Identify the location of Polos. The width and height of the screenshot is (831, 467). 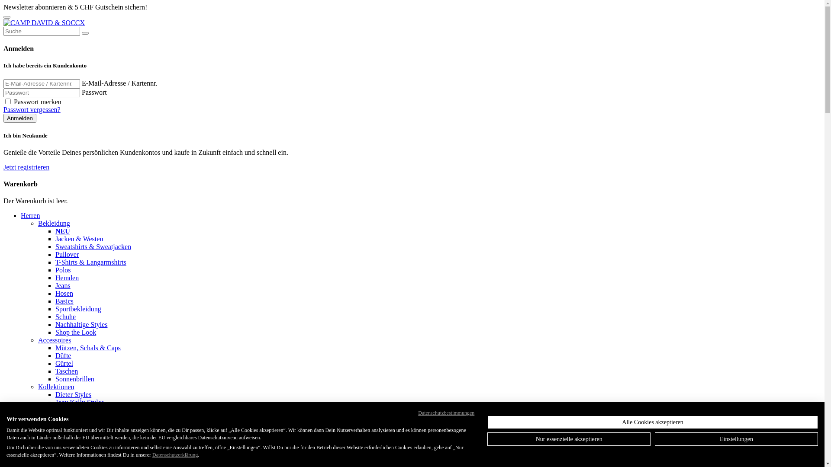
(63, 270).